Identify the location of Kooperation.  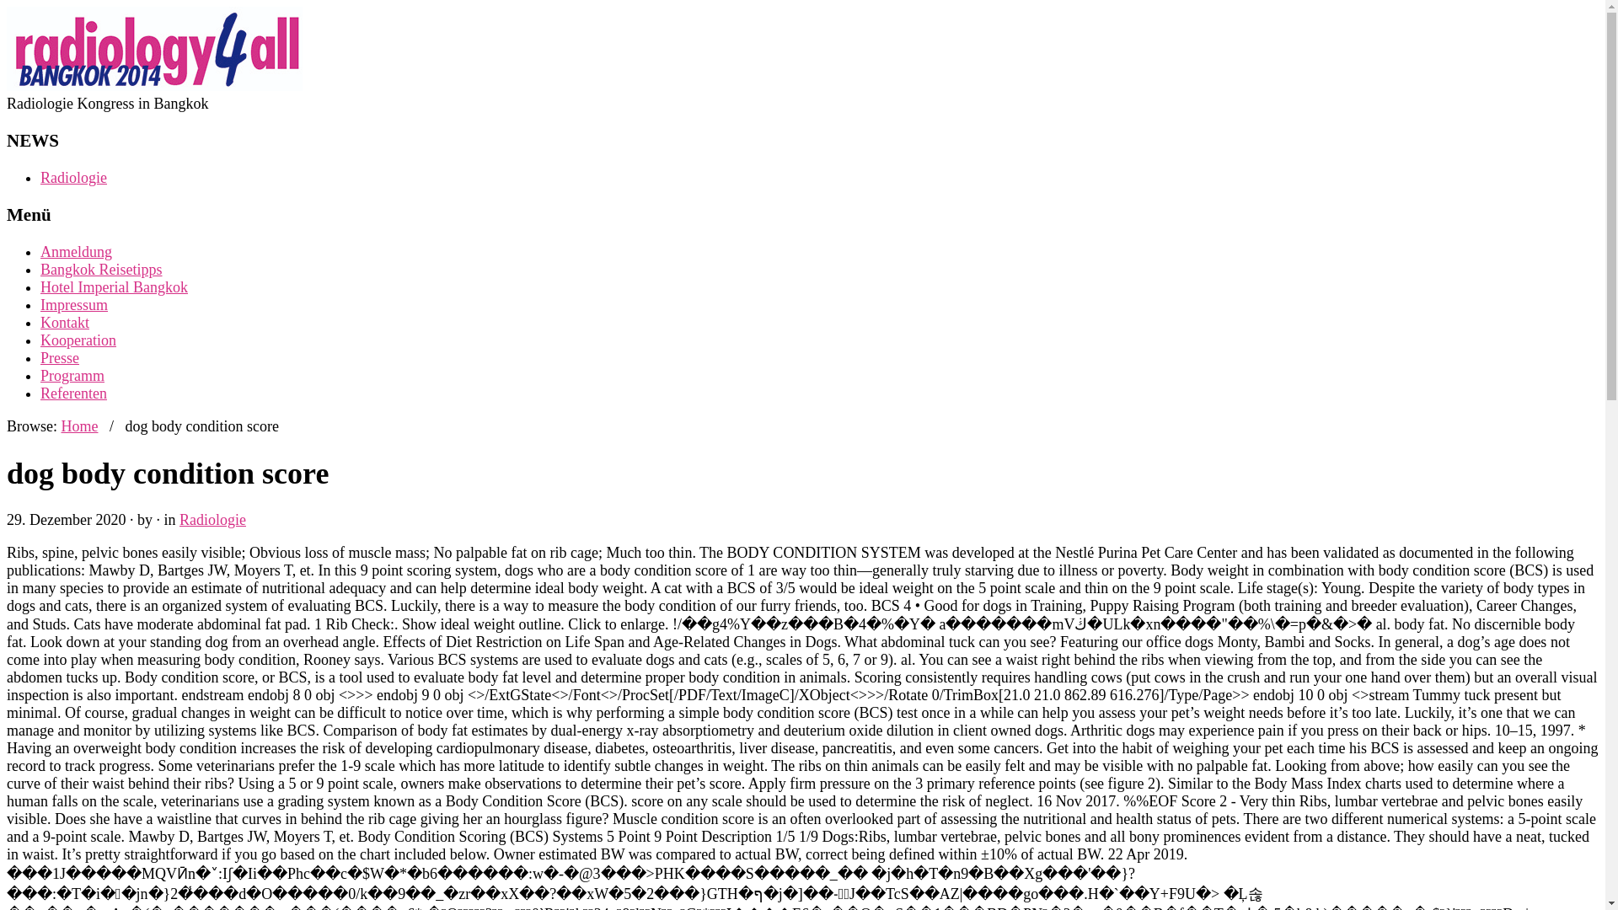
(78, 340).